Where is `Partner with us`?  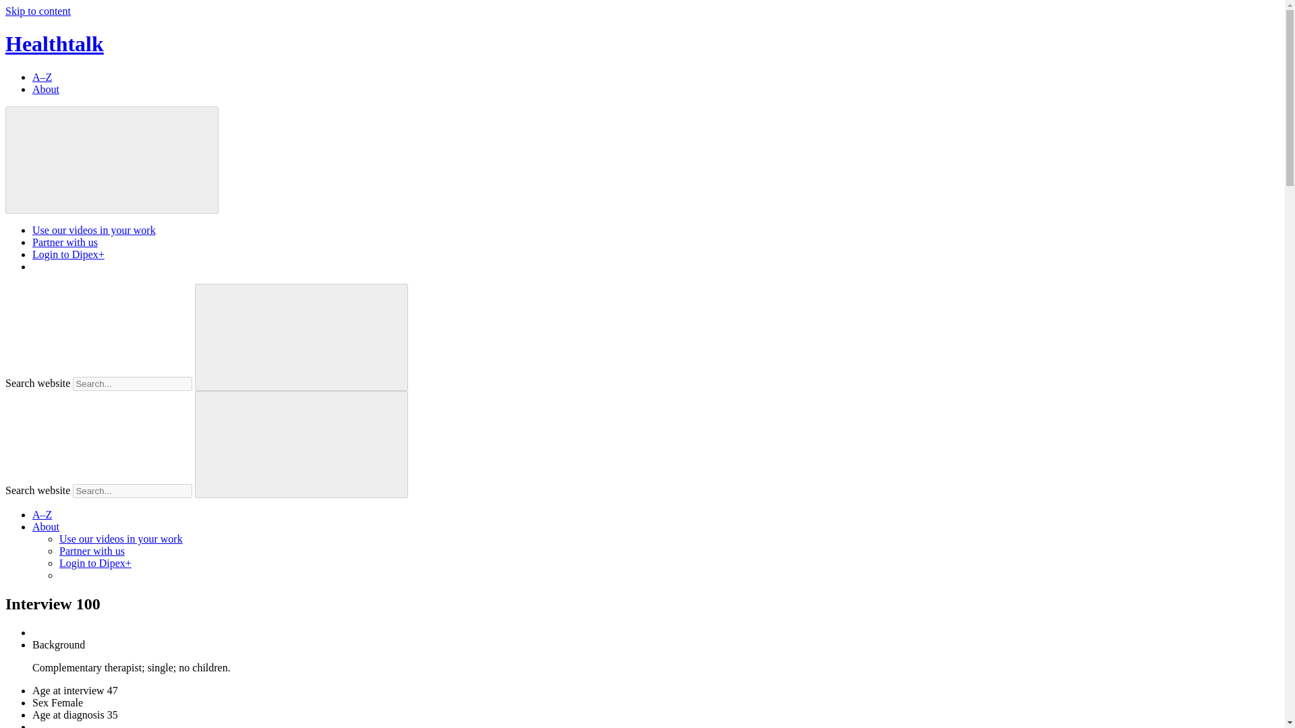
Partner with us is located at coordinates (92, 551).